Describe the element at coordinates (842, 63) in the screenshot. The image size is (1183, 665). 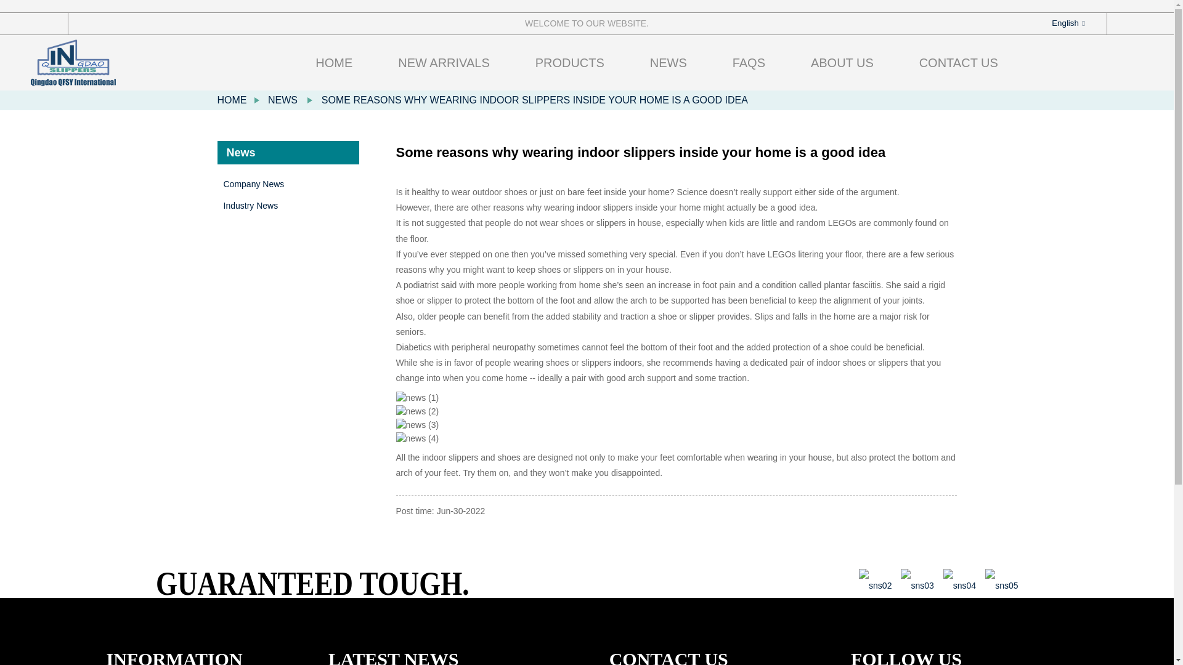
I see `ABOUT US` at that location.